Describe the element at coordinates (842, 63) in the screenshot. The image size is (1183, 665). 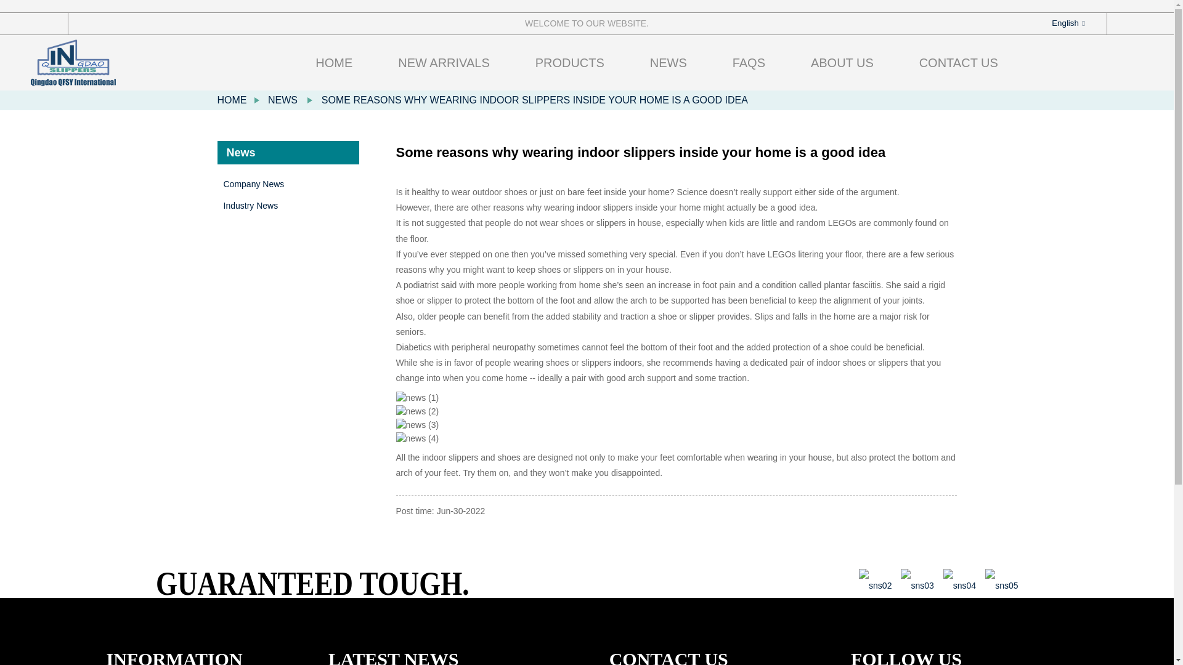
I see `ABOUT US` at that location.